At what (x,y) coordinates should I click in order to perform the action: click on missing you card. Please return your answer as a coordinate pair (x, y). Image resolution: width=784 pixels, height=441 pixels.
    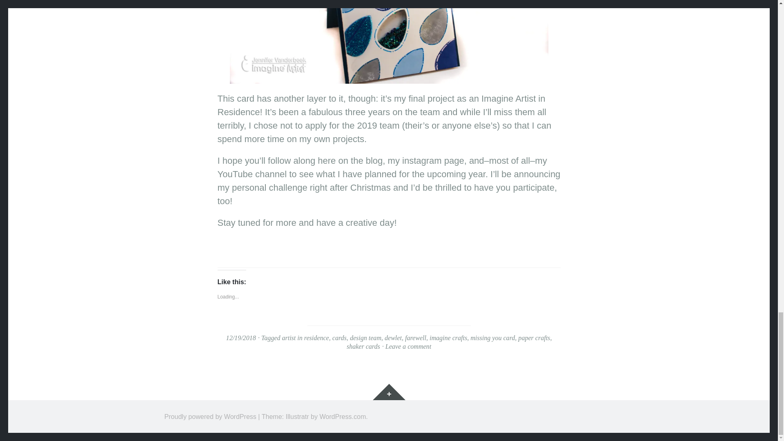
    Looking at the image, I should click on (492, 337).